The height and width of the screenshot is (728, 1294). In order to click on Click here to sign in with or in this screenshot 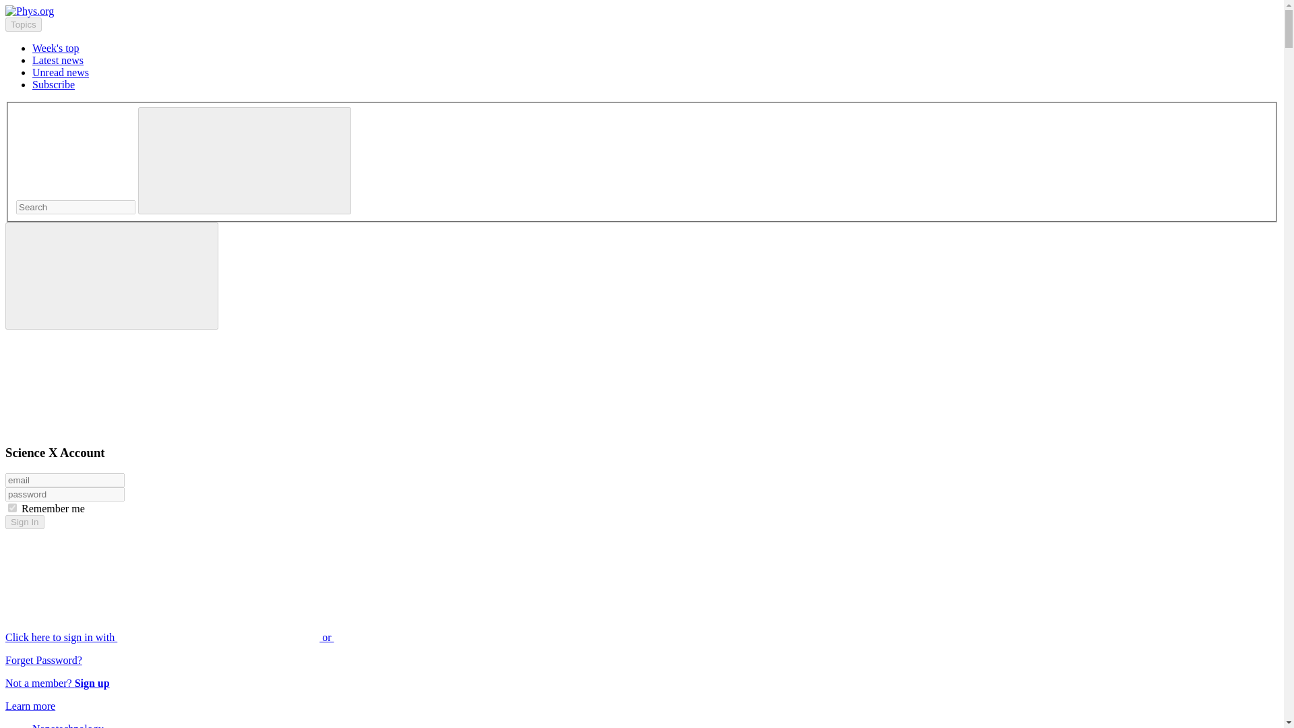, I will do `click(271, 637)`.